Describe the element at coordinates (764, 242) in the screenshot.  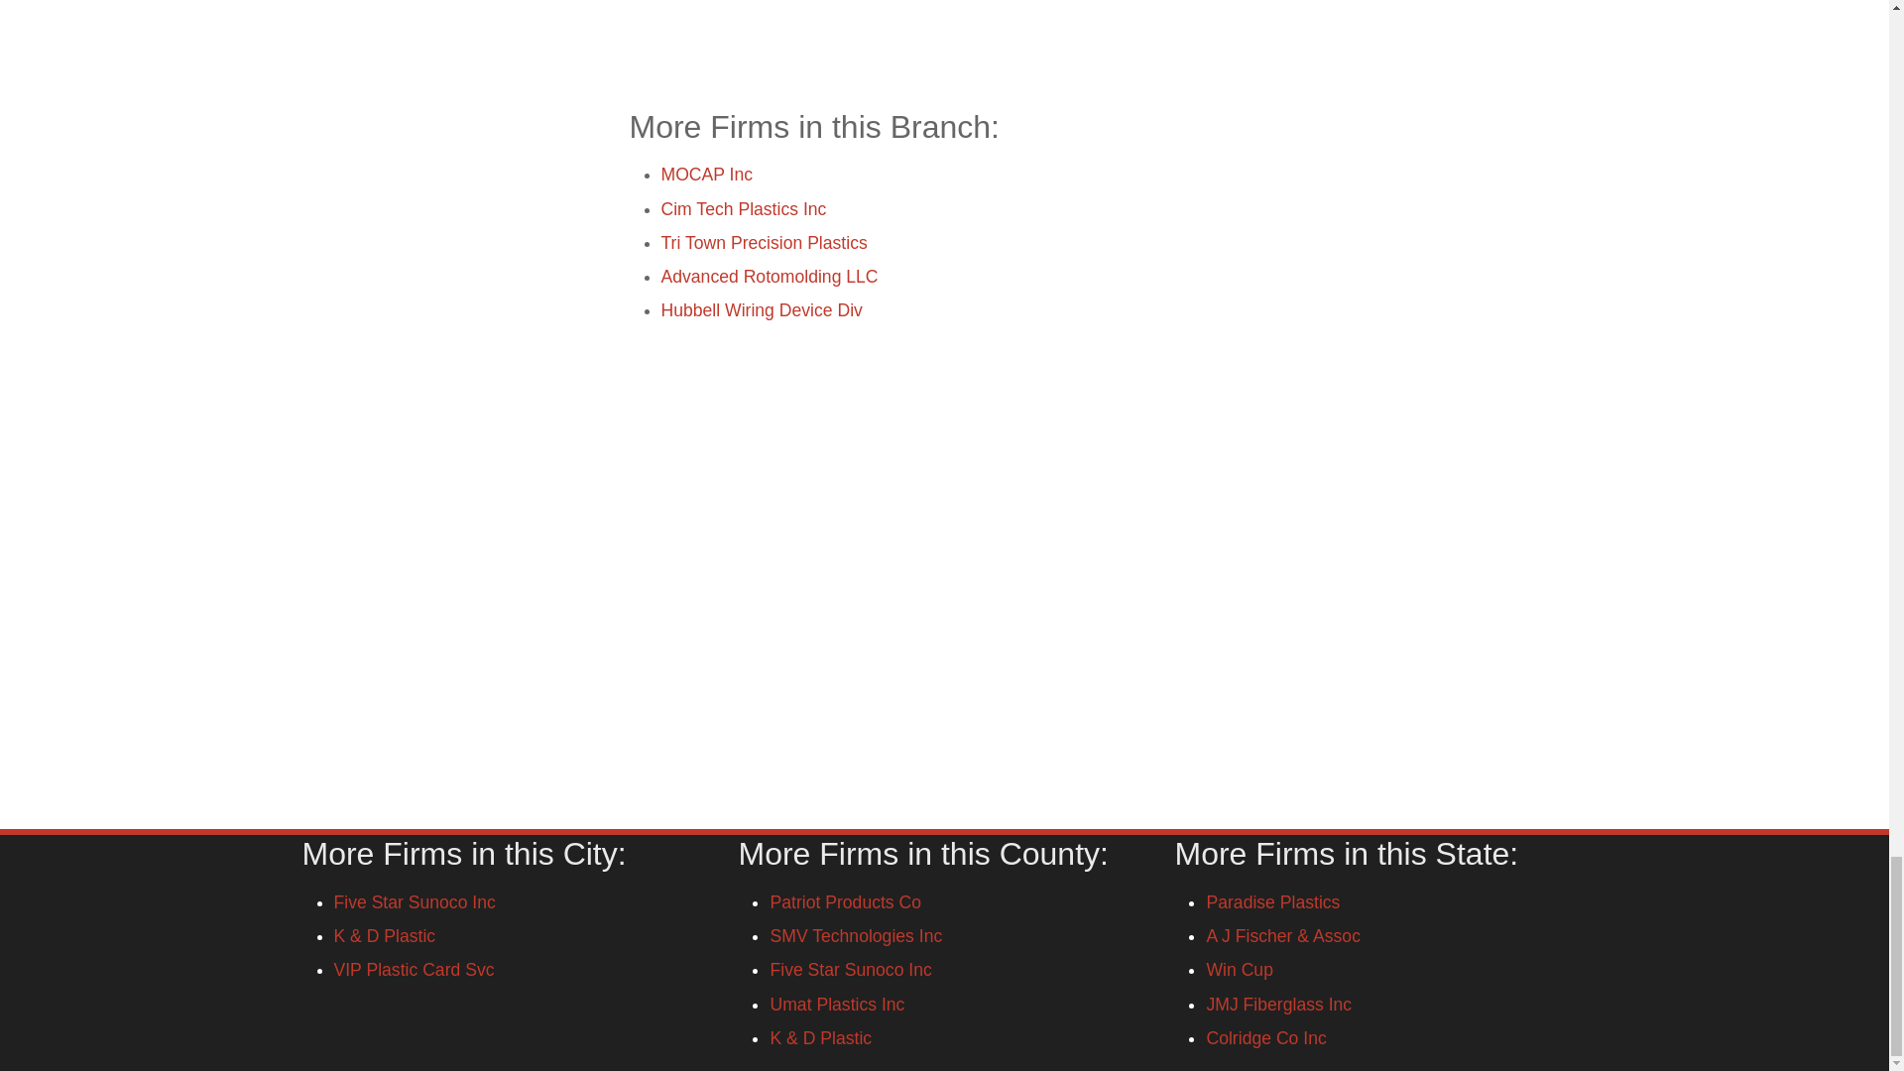
I see `Tri Town Precision Plastics` at that location.